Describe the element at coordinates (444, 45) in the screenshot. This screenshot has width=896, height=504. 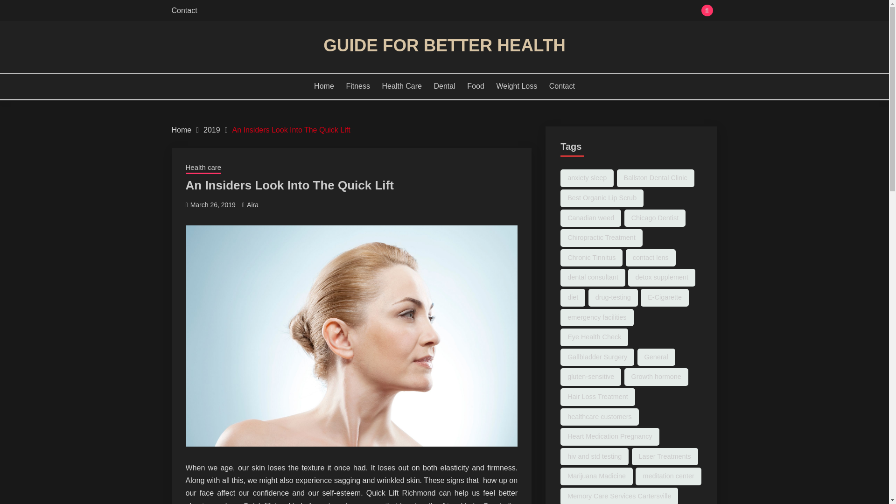
I see `GUIDE FOR BETTER HEALTH` at that location.